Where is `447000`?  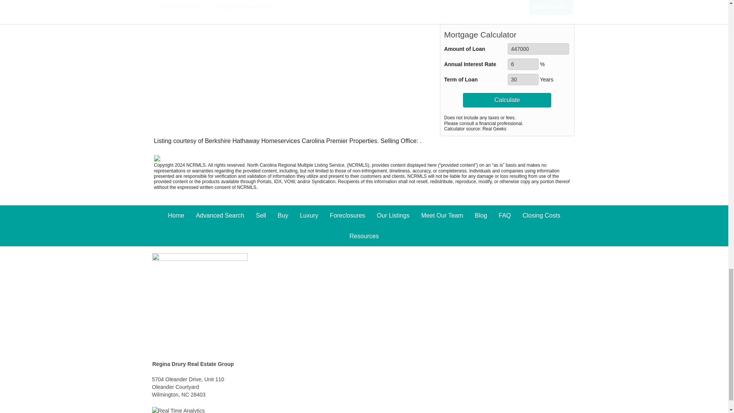 447000 is located at coordinates (538, 49).